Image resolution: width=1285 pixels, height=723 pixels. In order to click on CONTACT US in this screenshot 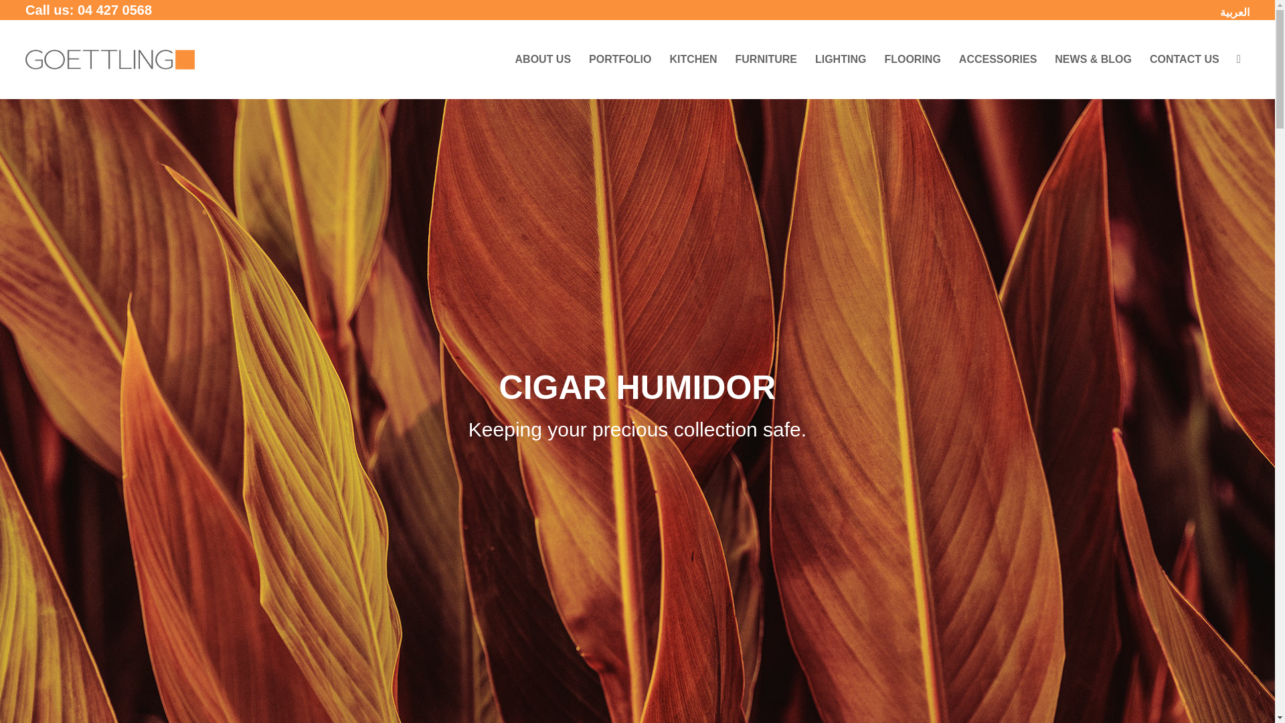, I will do `click(1185, 59)`.